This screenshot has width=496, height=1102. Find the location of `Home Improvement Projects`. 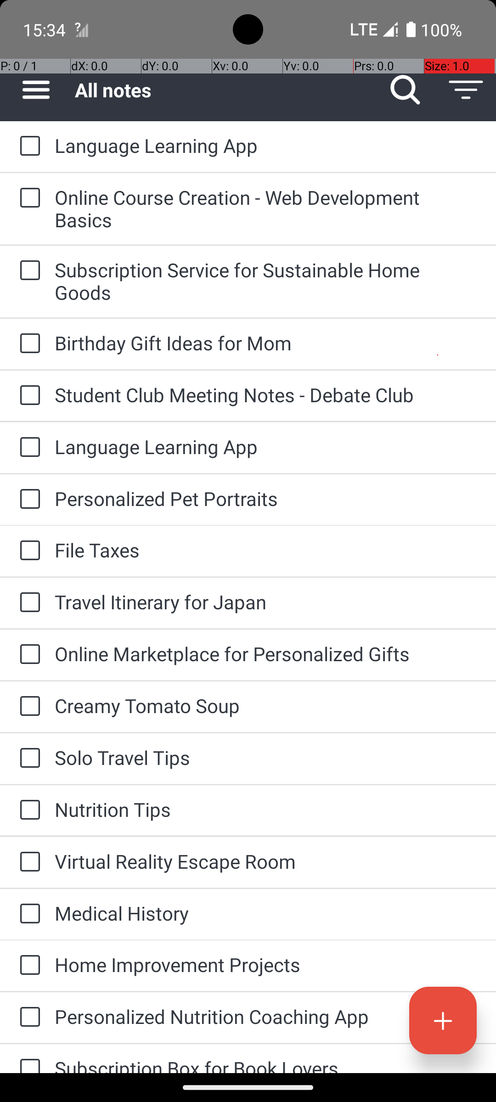

Home Improvement Projects is located at coordinates (266, 964).